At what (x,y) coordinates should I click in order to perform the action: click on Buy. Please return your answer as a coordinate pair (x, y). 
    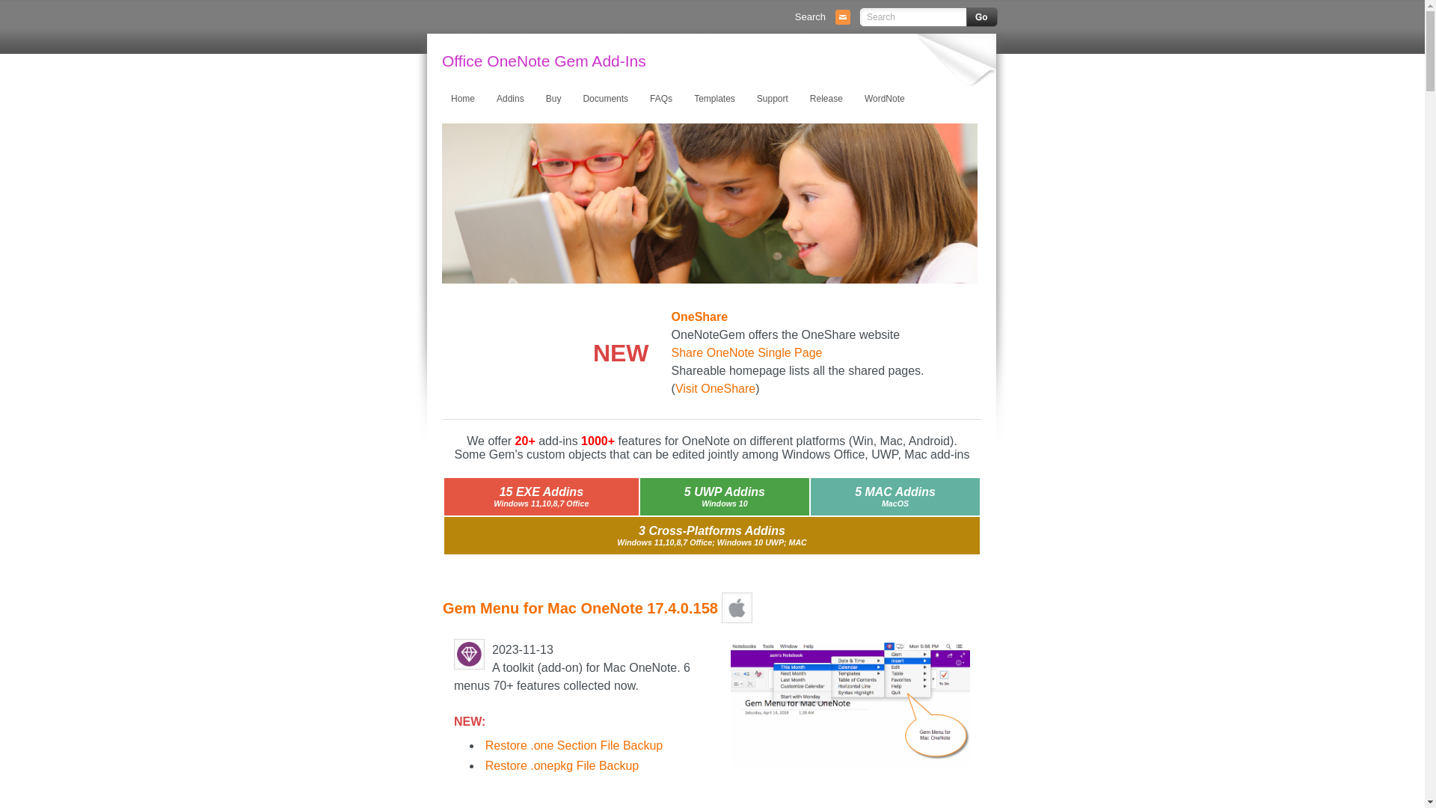
    Looking at the image, I should click on (553, 99).